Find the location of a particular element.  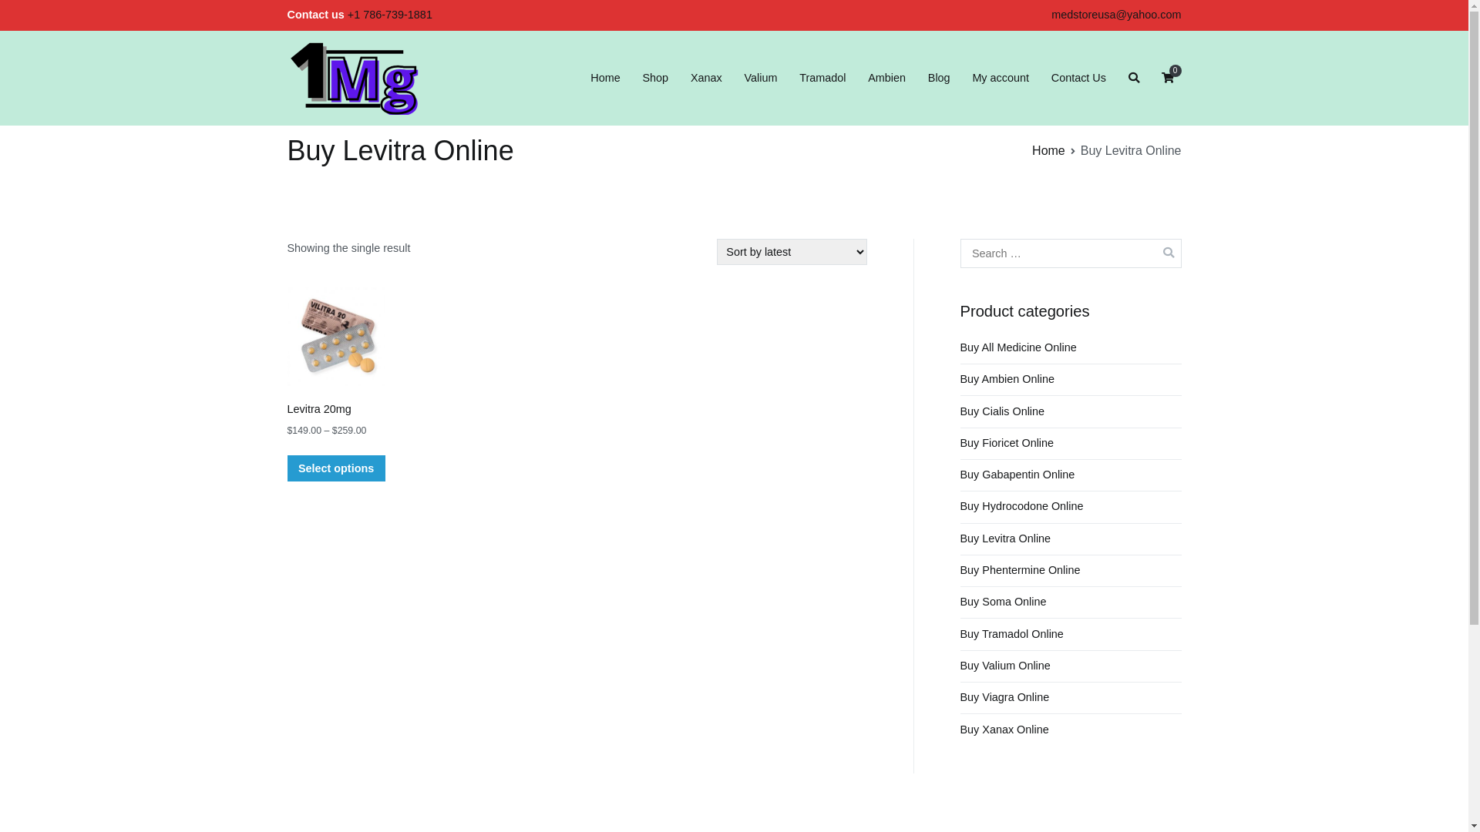

Home is located at coordinates (605, 79).